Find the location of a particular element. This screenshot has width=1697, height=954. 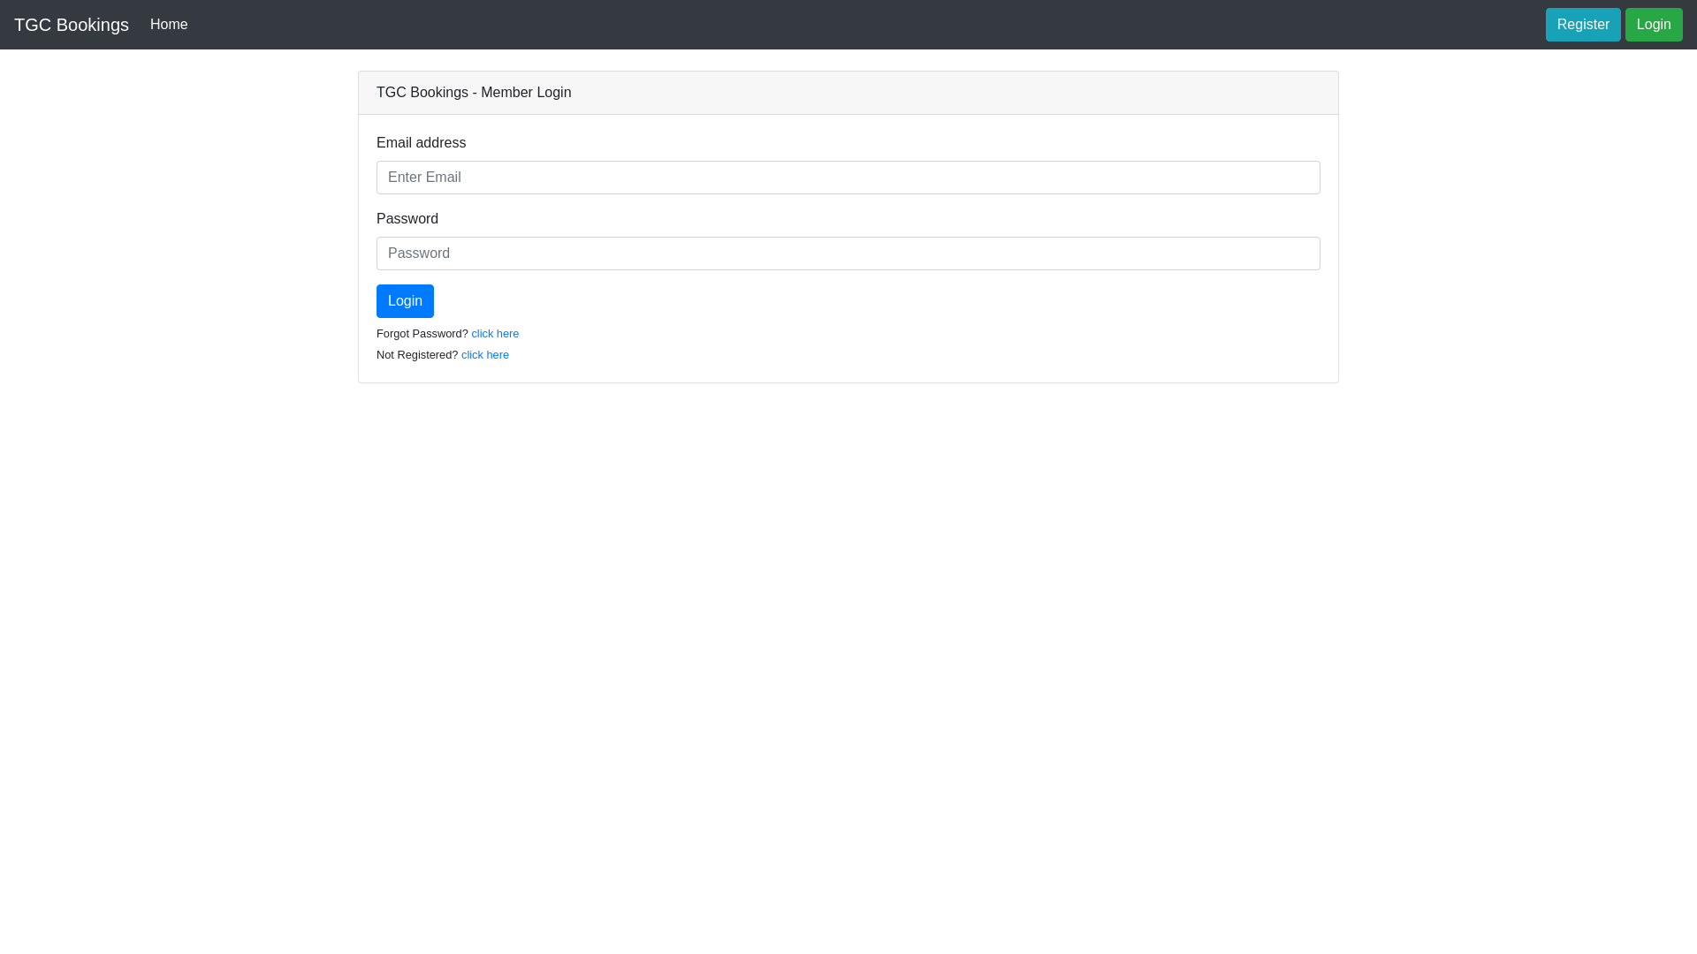

TGC Bookings is located at coordinates (72, 25).